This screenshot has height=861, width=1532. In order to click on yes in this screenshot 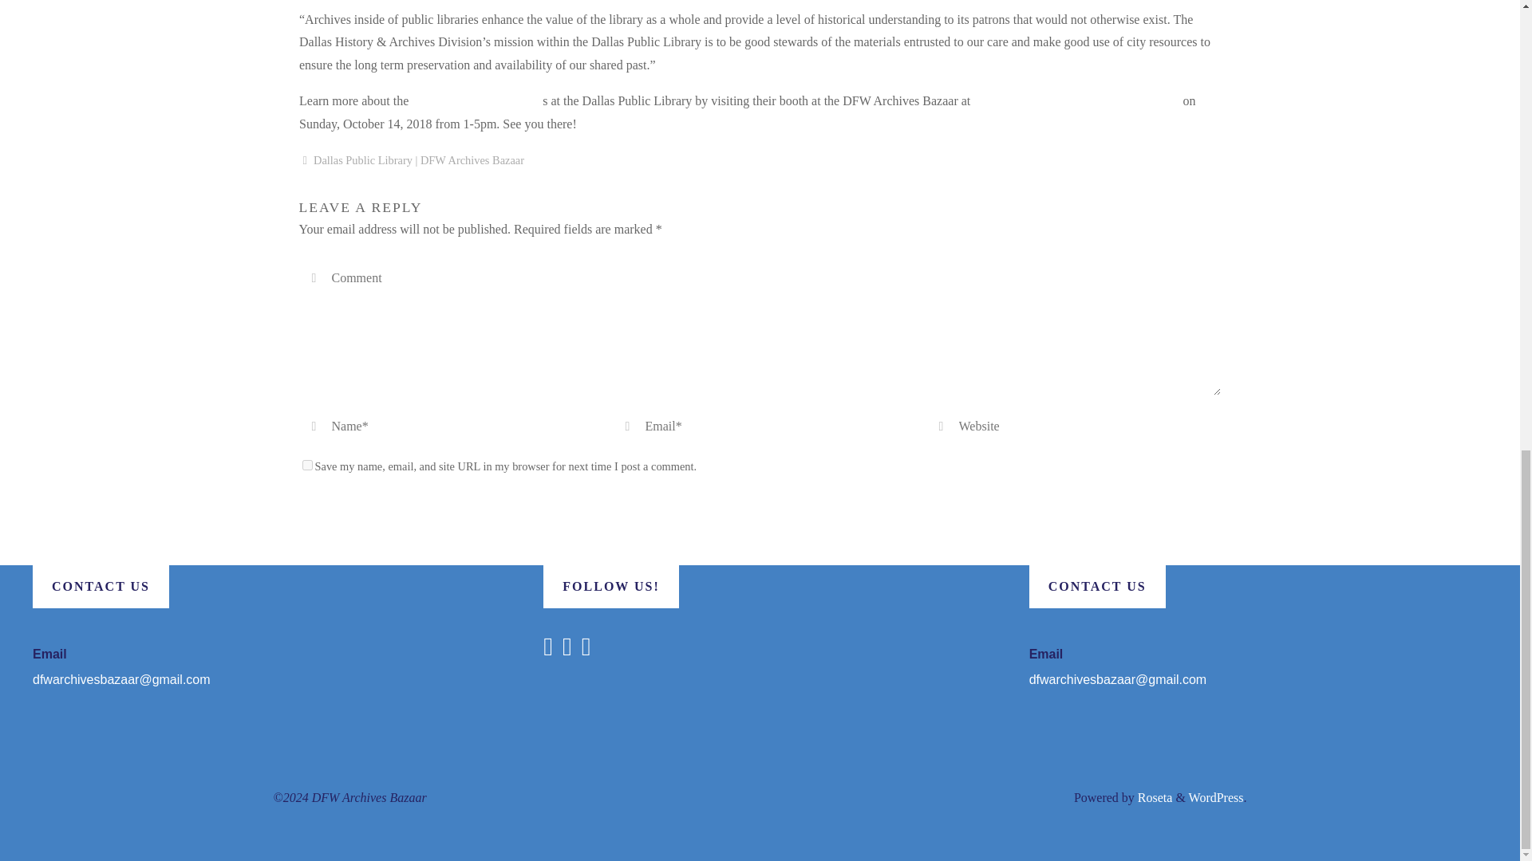, I will do `click(306, 464)`.